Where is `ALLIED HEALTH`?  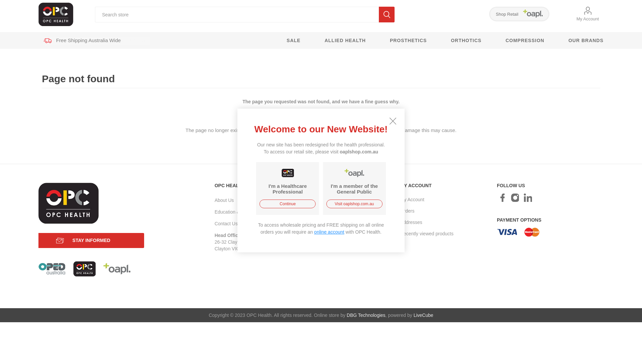 ALLIED HEALTH is located at coordinates (345, 40).